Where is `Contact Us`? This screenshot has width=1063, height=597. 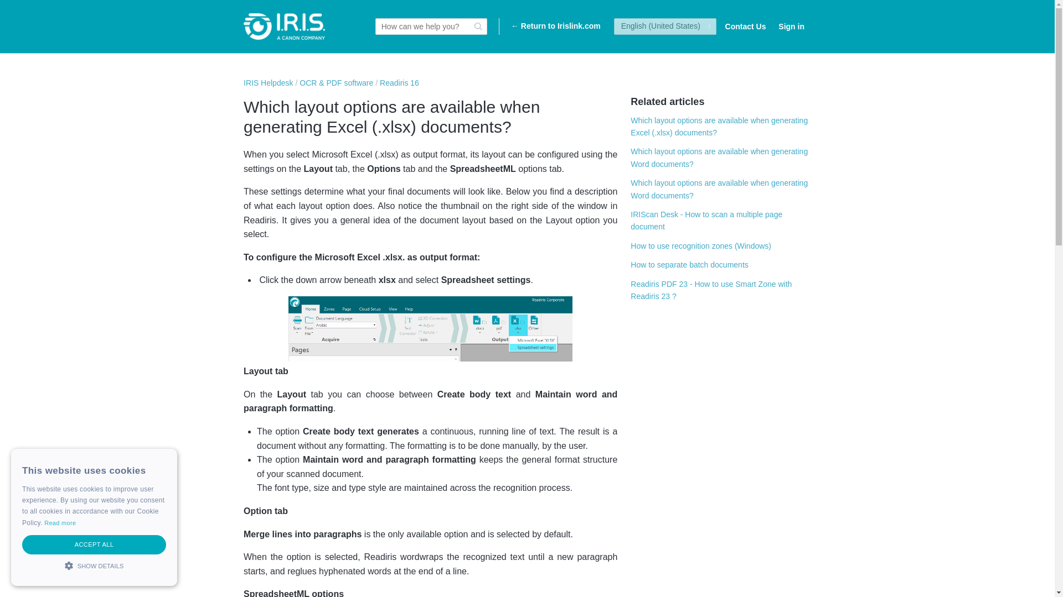
Contact Us is located at coordinates (745, 27).